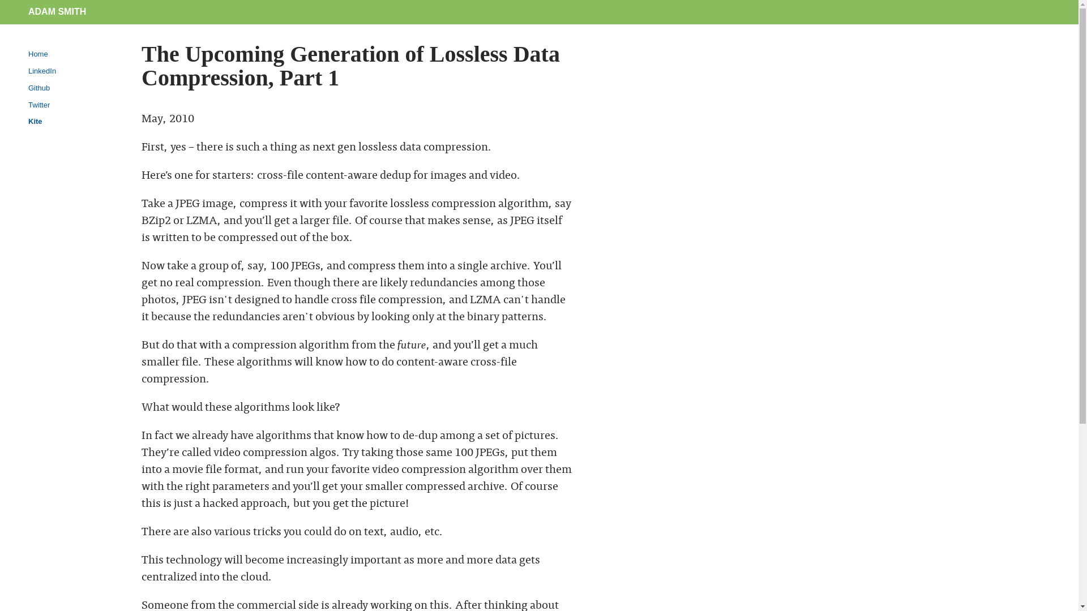 Image resolution: width=1087 pixels, height=611 pixels. I want to click on Github, so click(39, 88).